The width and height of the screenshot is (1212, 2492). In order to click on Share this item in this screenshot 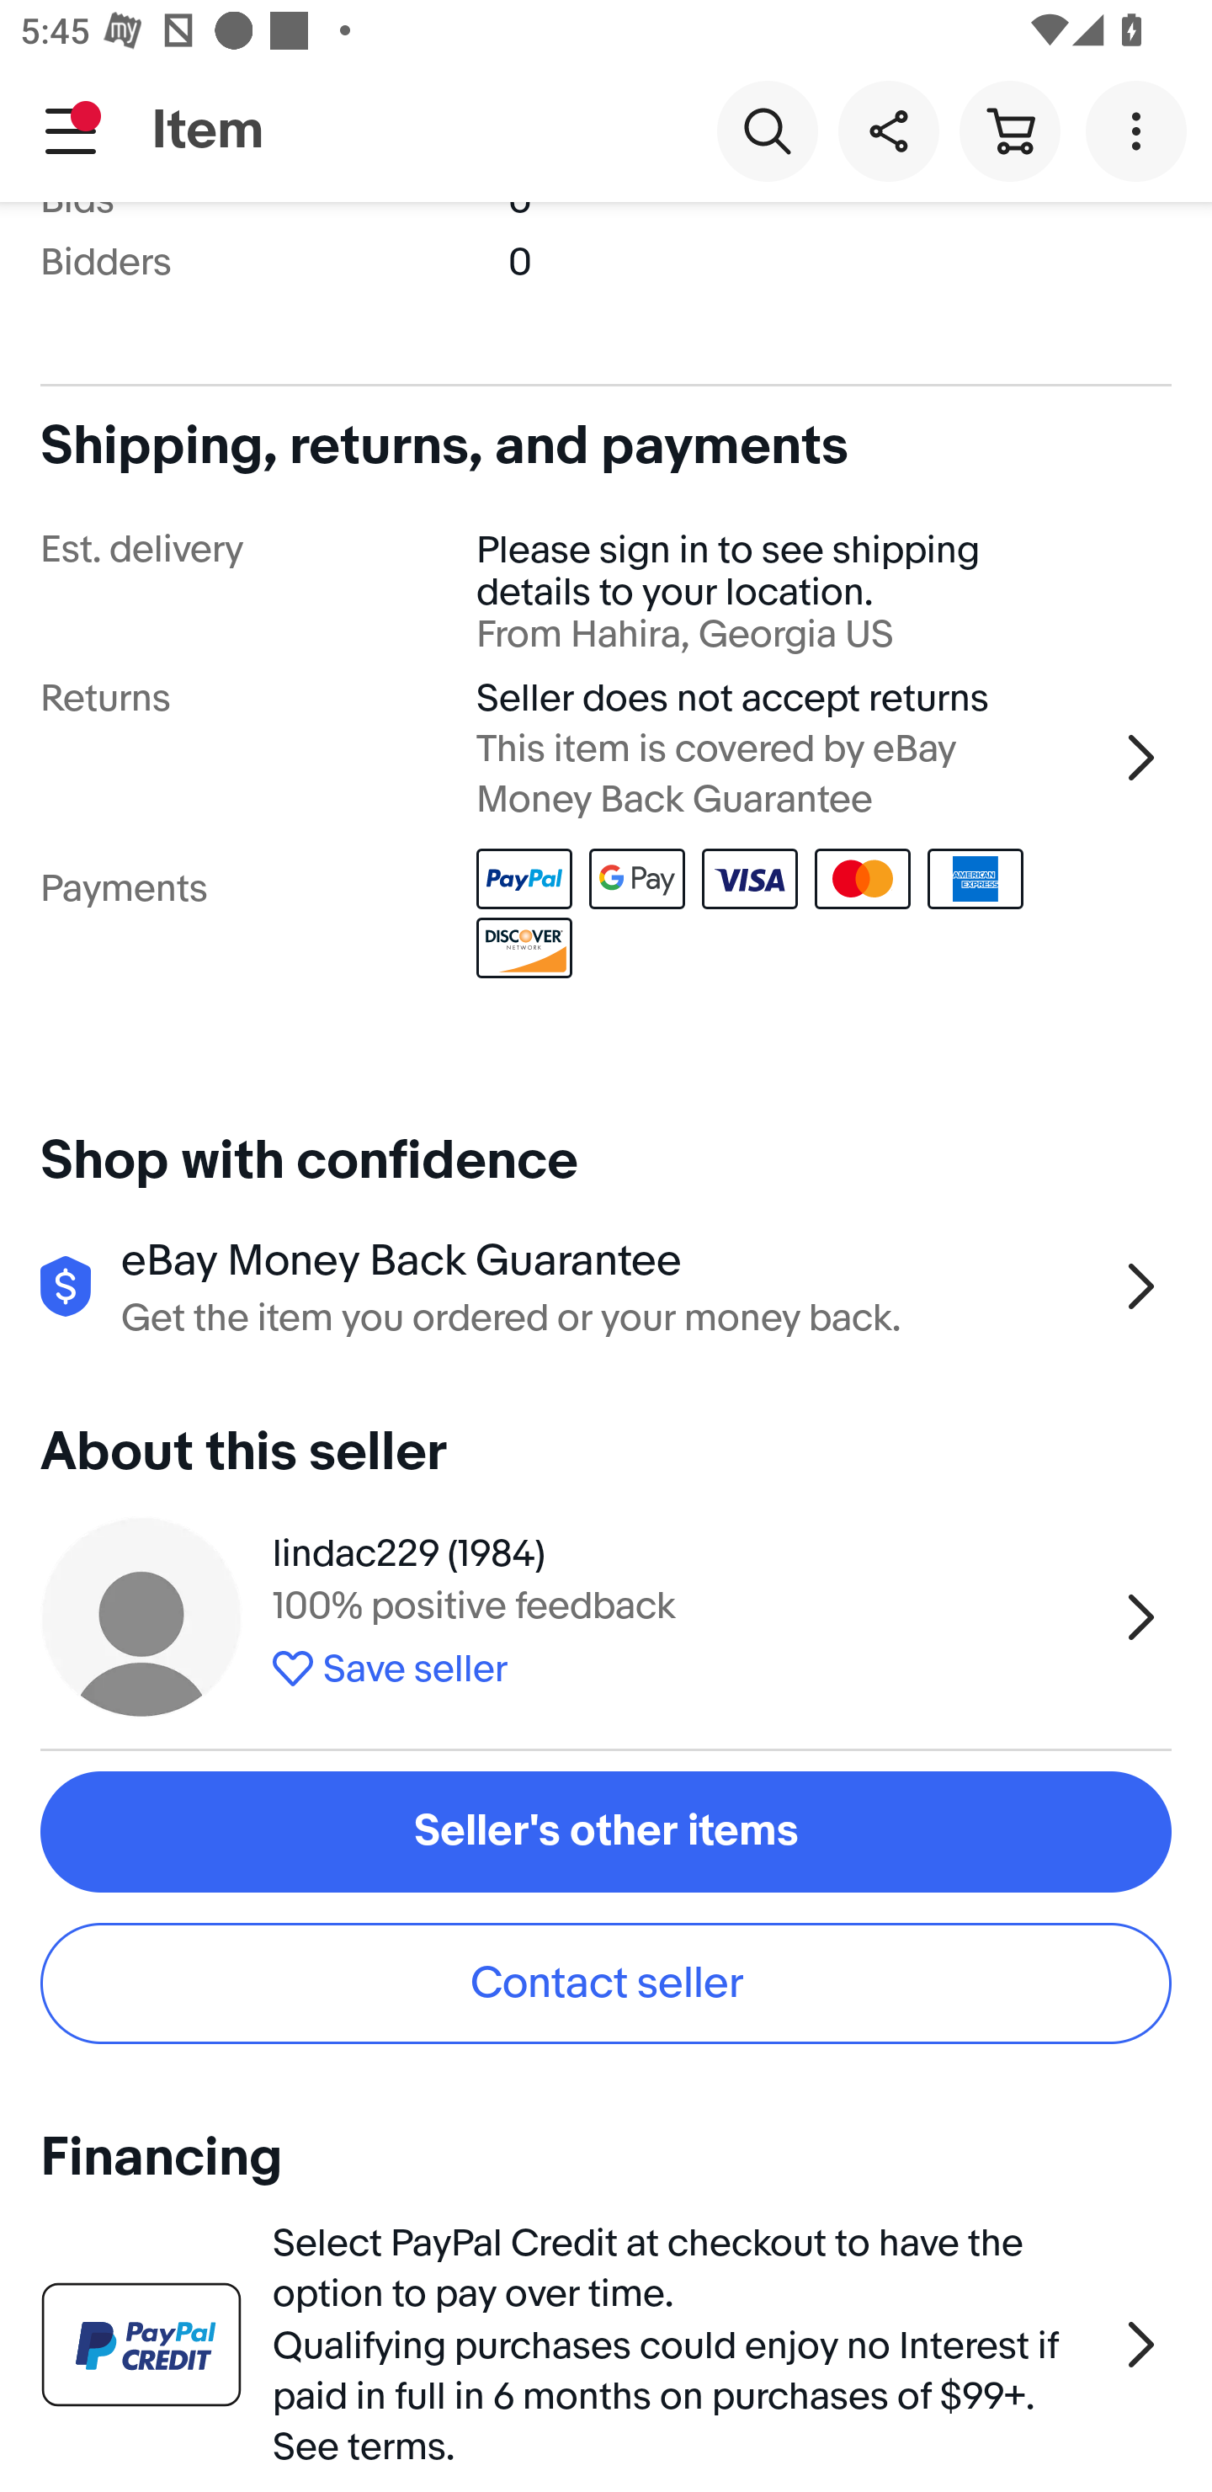, I will do `click(888, 130)`.